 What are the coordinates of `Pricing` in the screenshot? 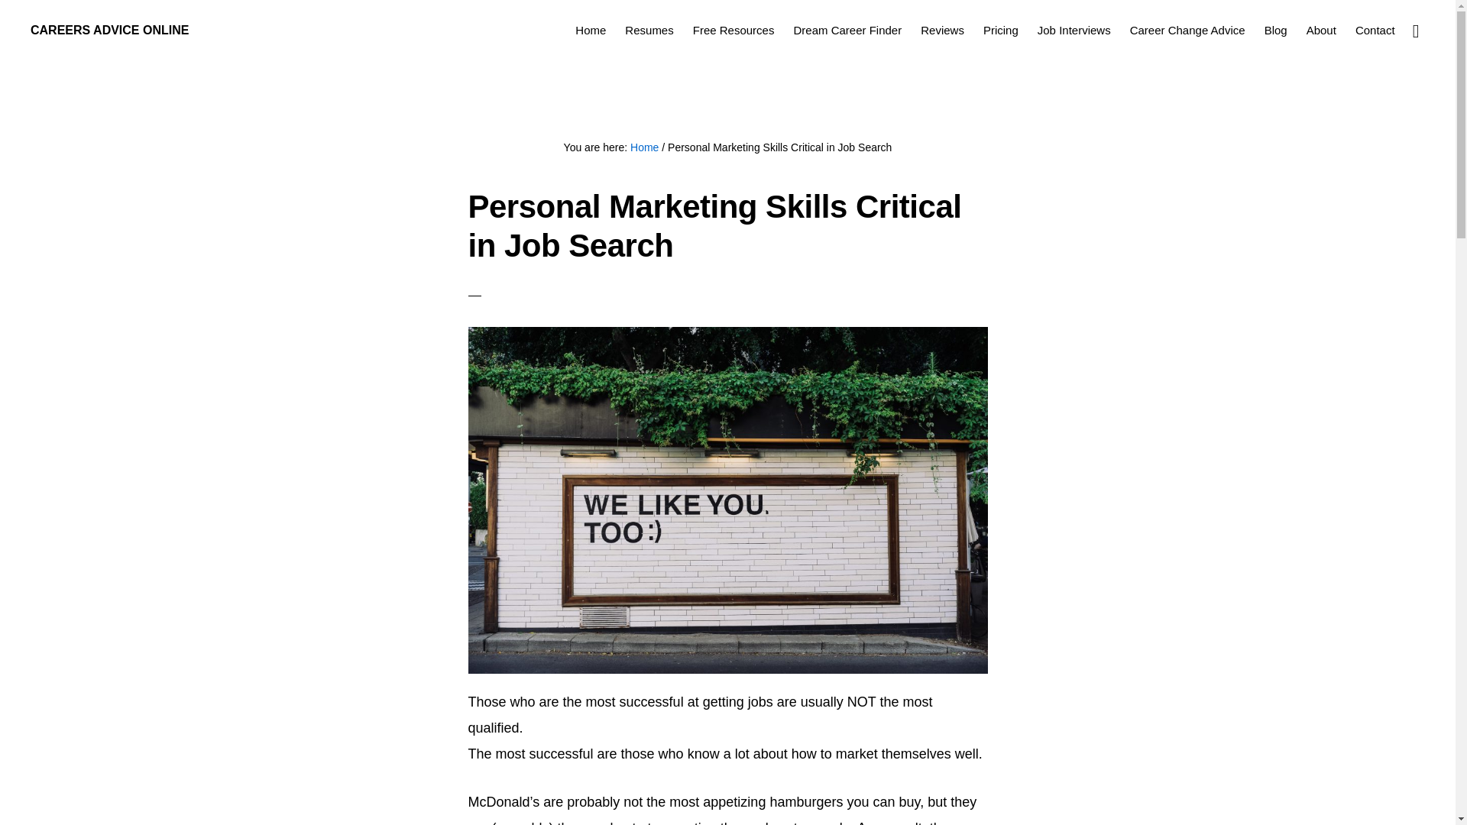 It's located at (1000, 29).